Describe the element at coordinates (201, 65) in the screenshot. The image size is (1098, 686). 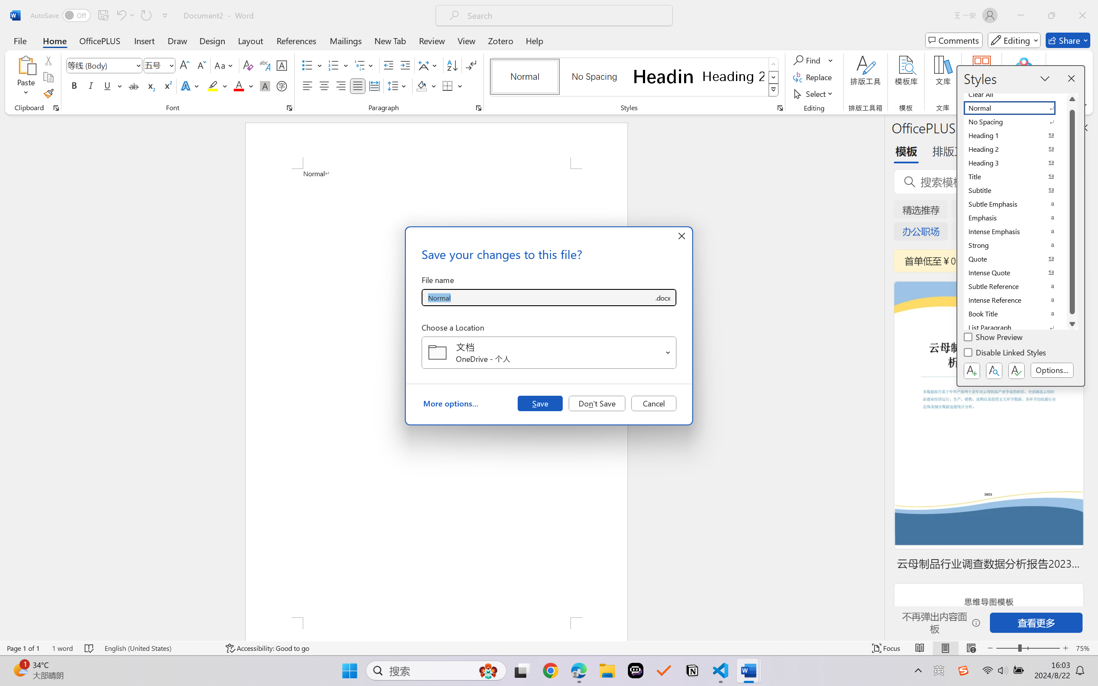
I see `Shrink Font` at that location.